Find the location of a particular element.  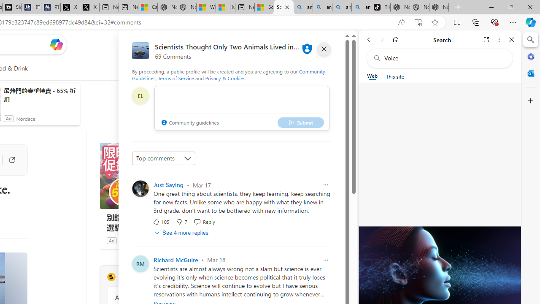

Restore is located at coordinates (510, 7).